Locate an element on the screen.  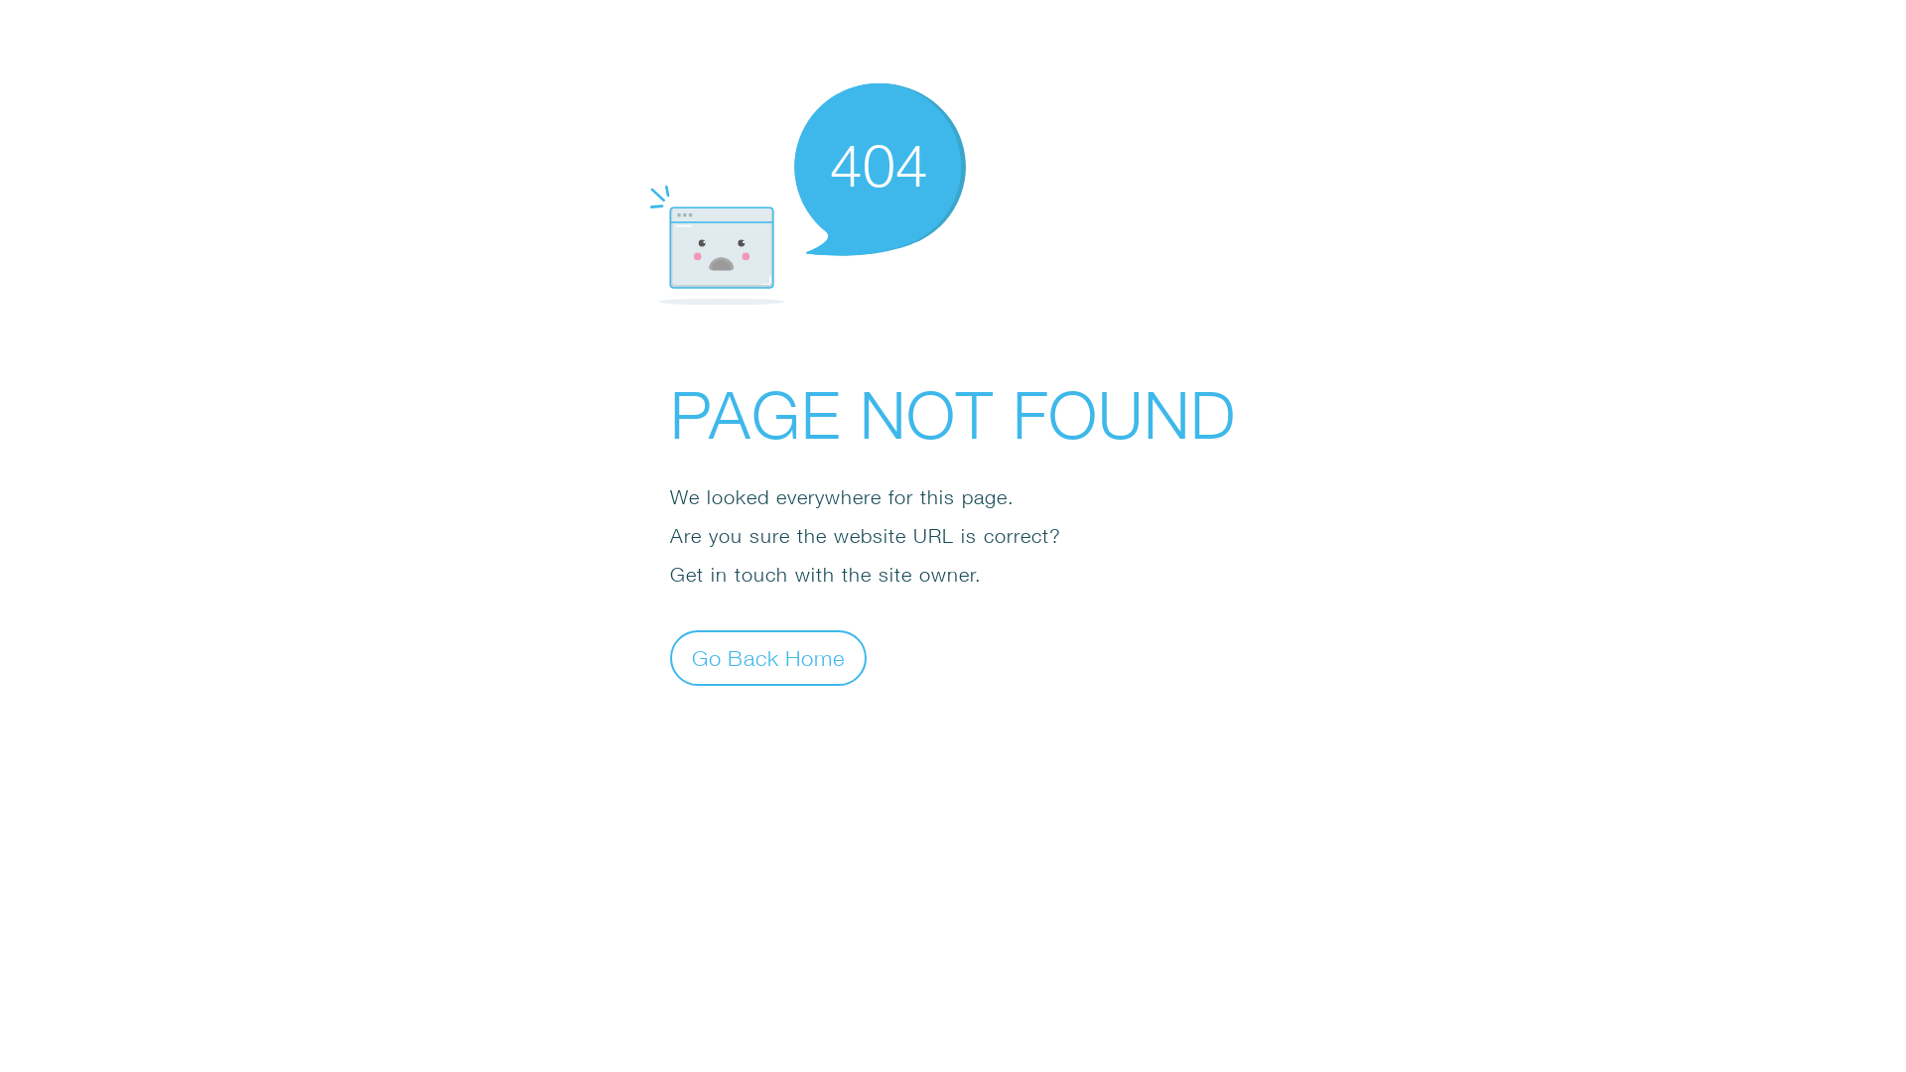
Go Back Home is located at coordinates (768, 657).